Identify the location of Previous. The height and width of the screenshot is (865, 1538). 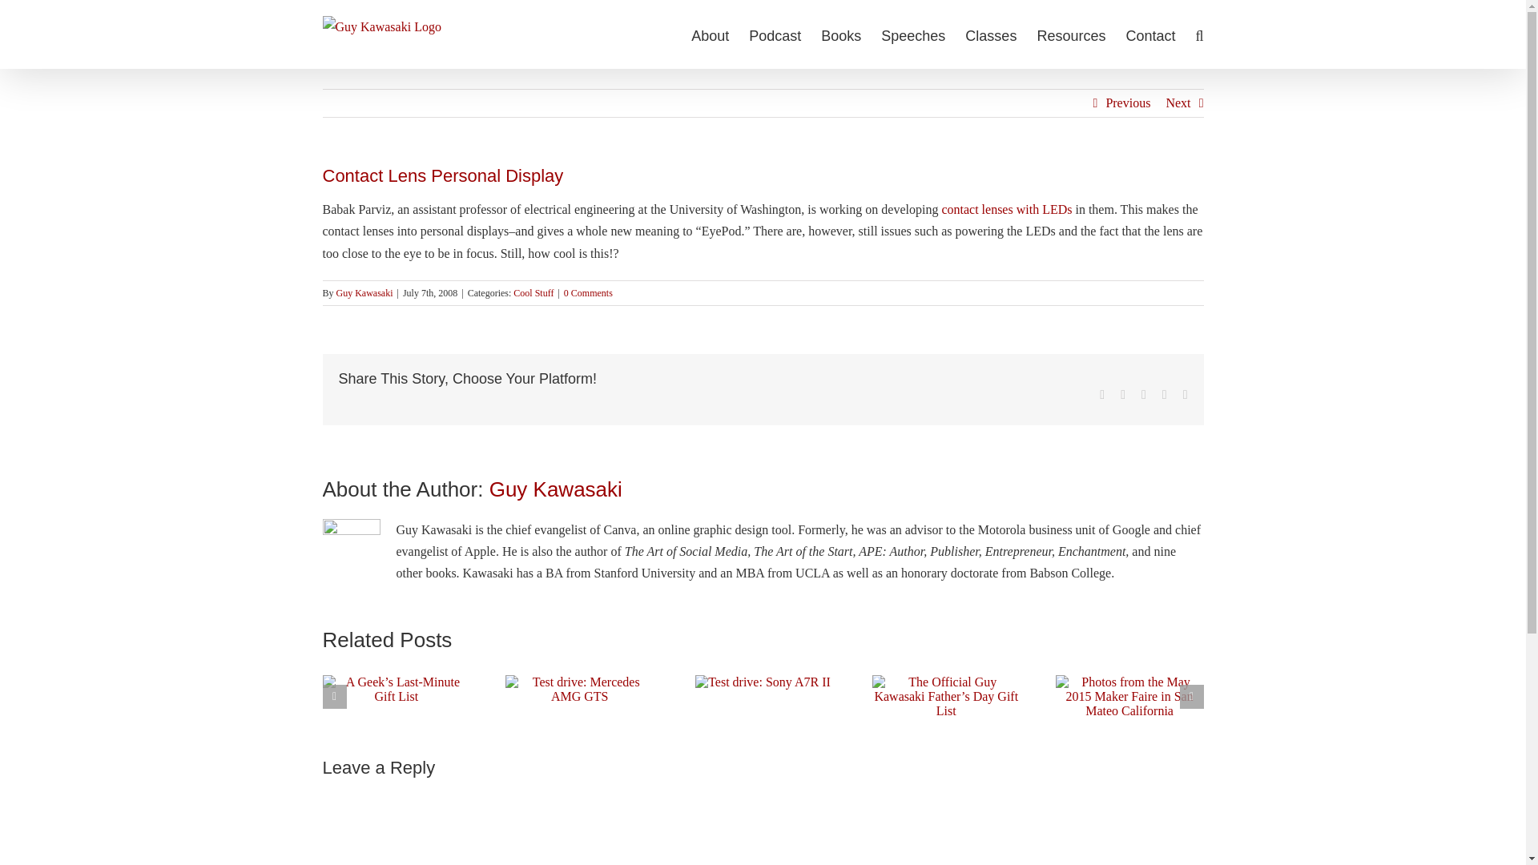
(1128, 103).